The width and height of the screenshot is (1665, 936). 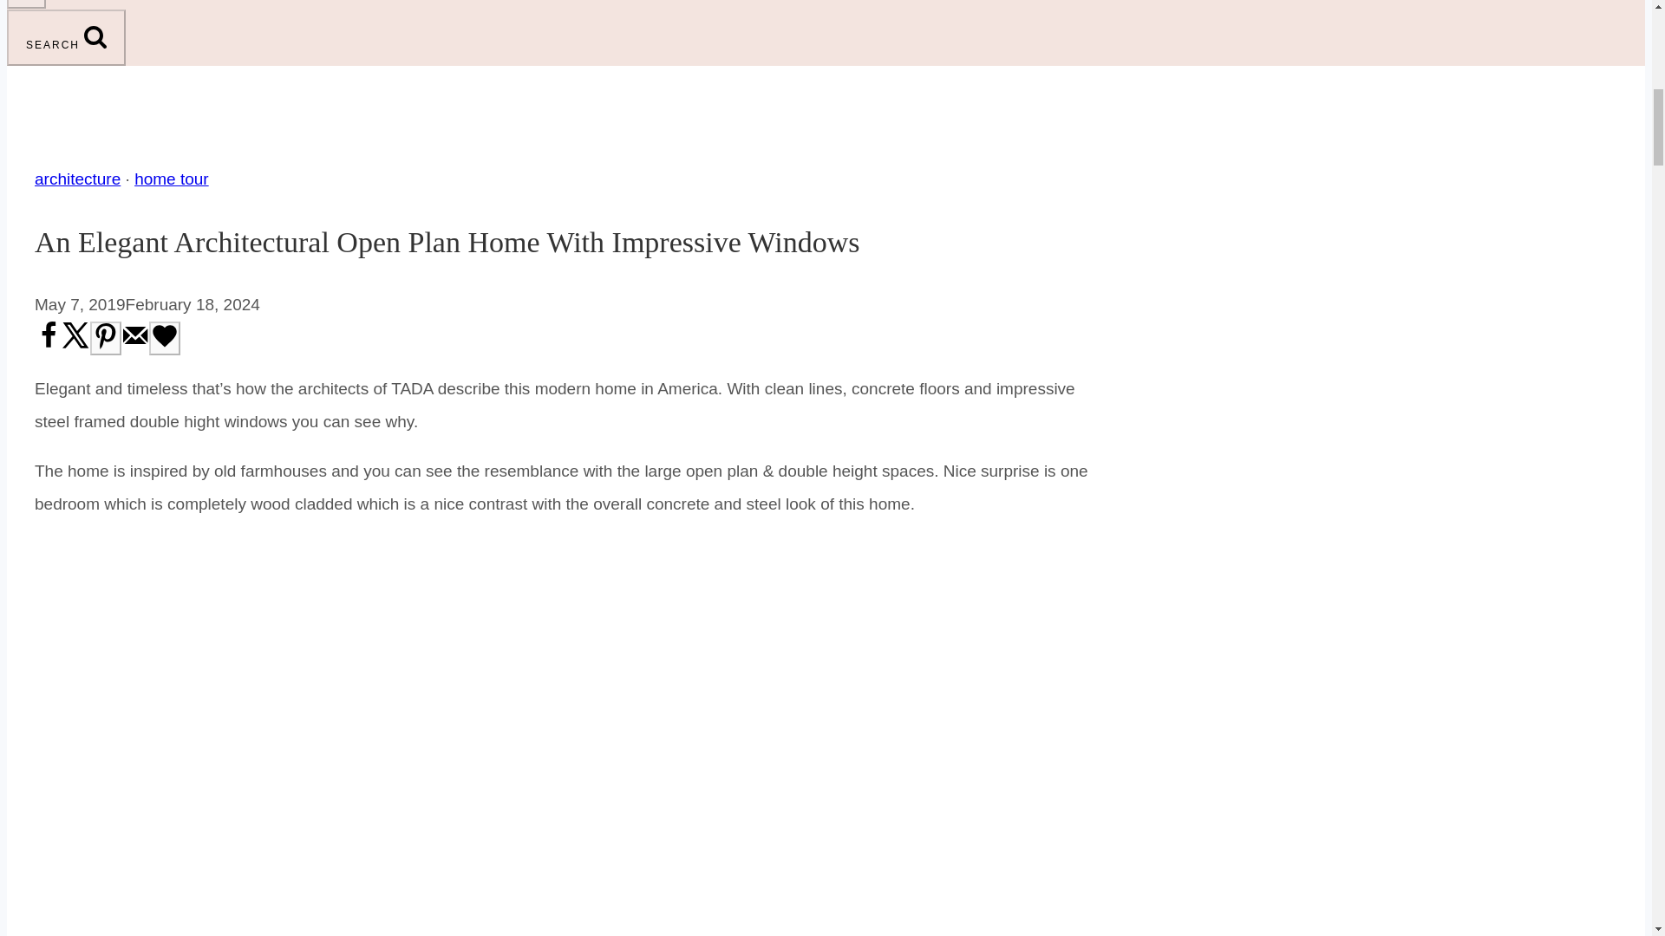 I want to click on SEARCH, so click(x=95, y=36).